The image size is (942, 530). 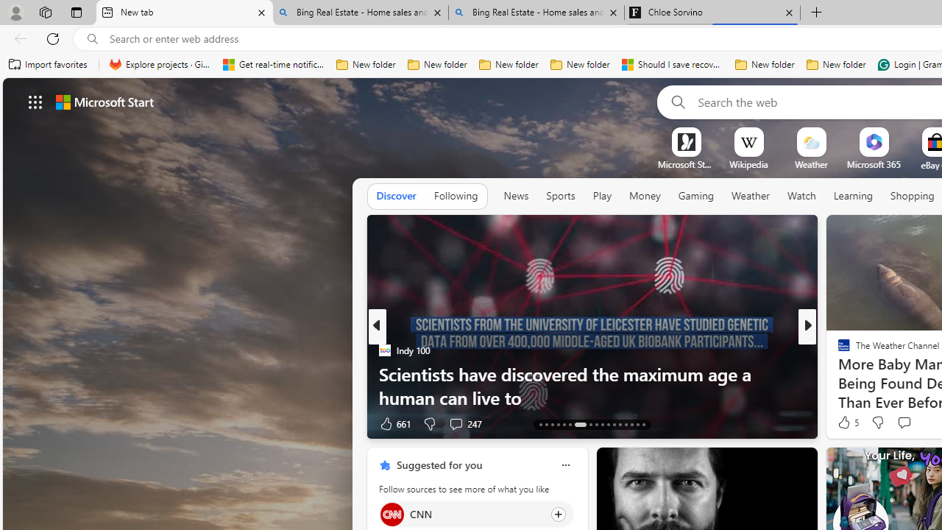 What do you see at coordinates (570, 424) in the screenshot?
I see `AutomationID: tab-18` at bounding box center [570, 424].